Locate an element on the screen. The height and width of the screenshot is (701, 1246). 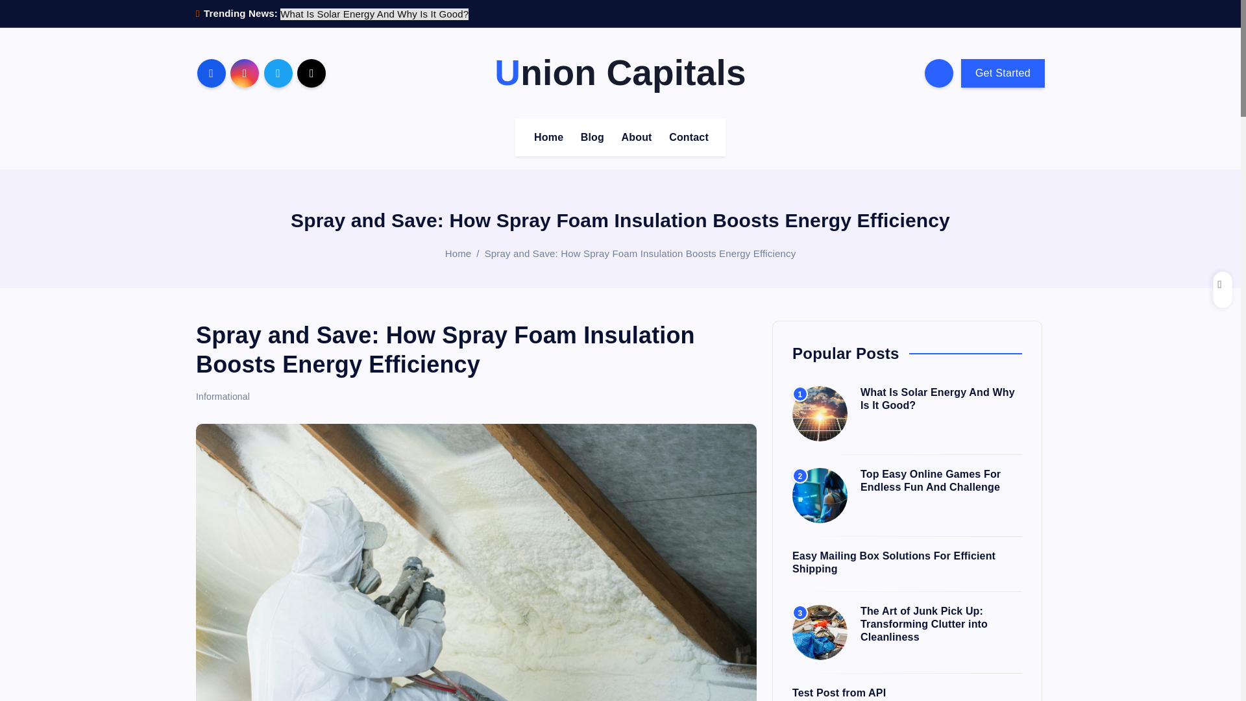
Home is located at coordinates (458, 253).